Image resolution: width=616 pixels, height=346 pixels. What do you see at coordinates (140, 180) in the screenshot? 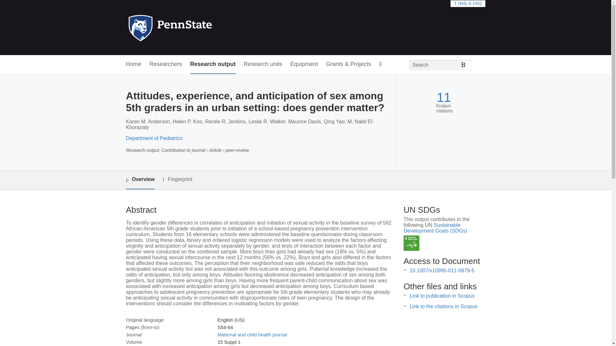
I see `Overview` at bounding box center [140, 180].